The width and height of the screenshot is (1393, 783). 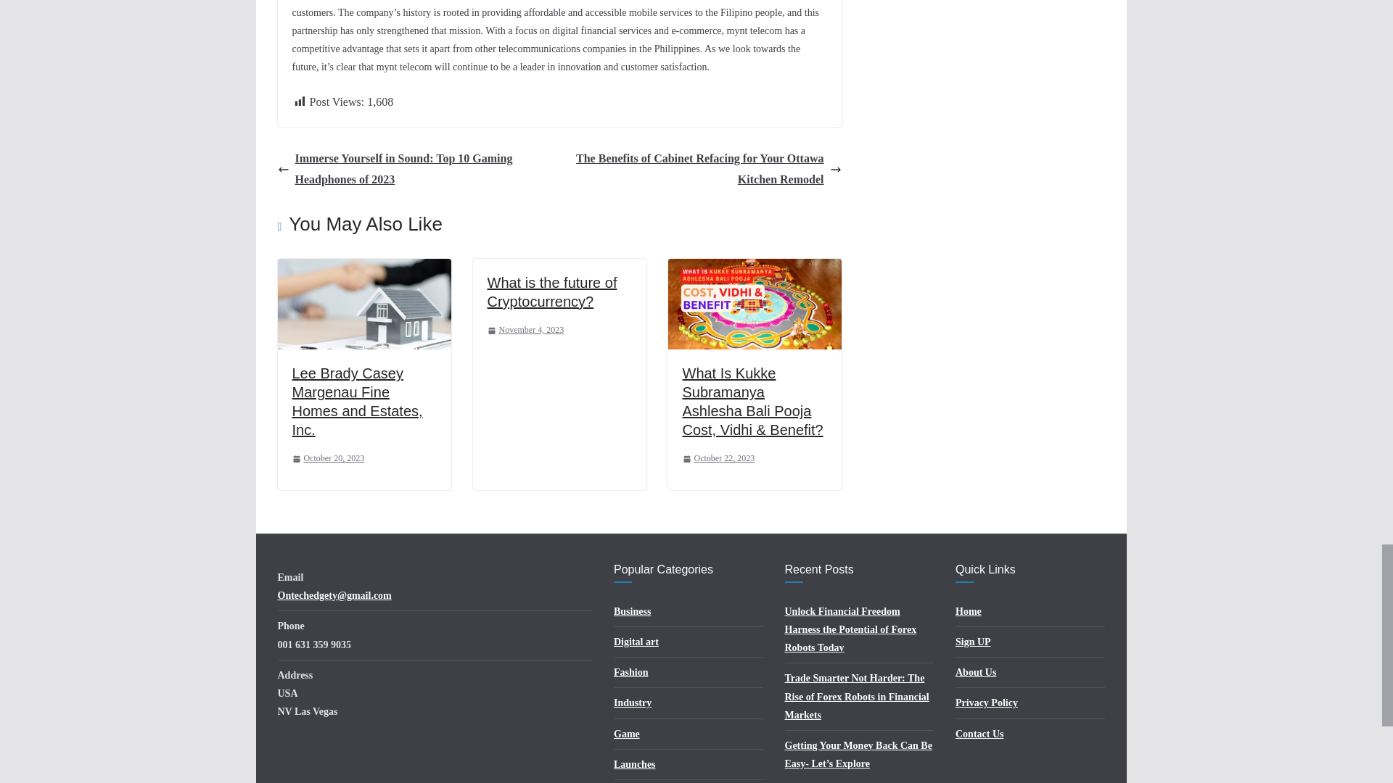 What do you see at coordinates (414, 170) in the screenshot?
I see `Immerse Yourself in Sound: Top 10 Gaming Headphones of 2023` at bounding box center [414, 170].